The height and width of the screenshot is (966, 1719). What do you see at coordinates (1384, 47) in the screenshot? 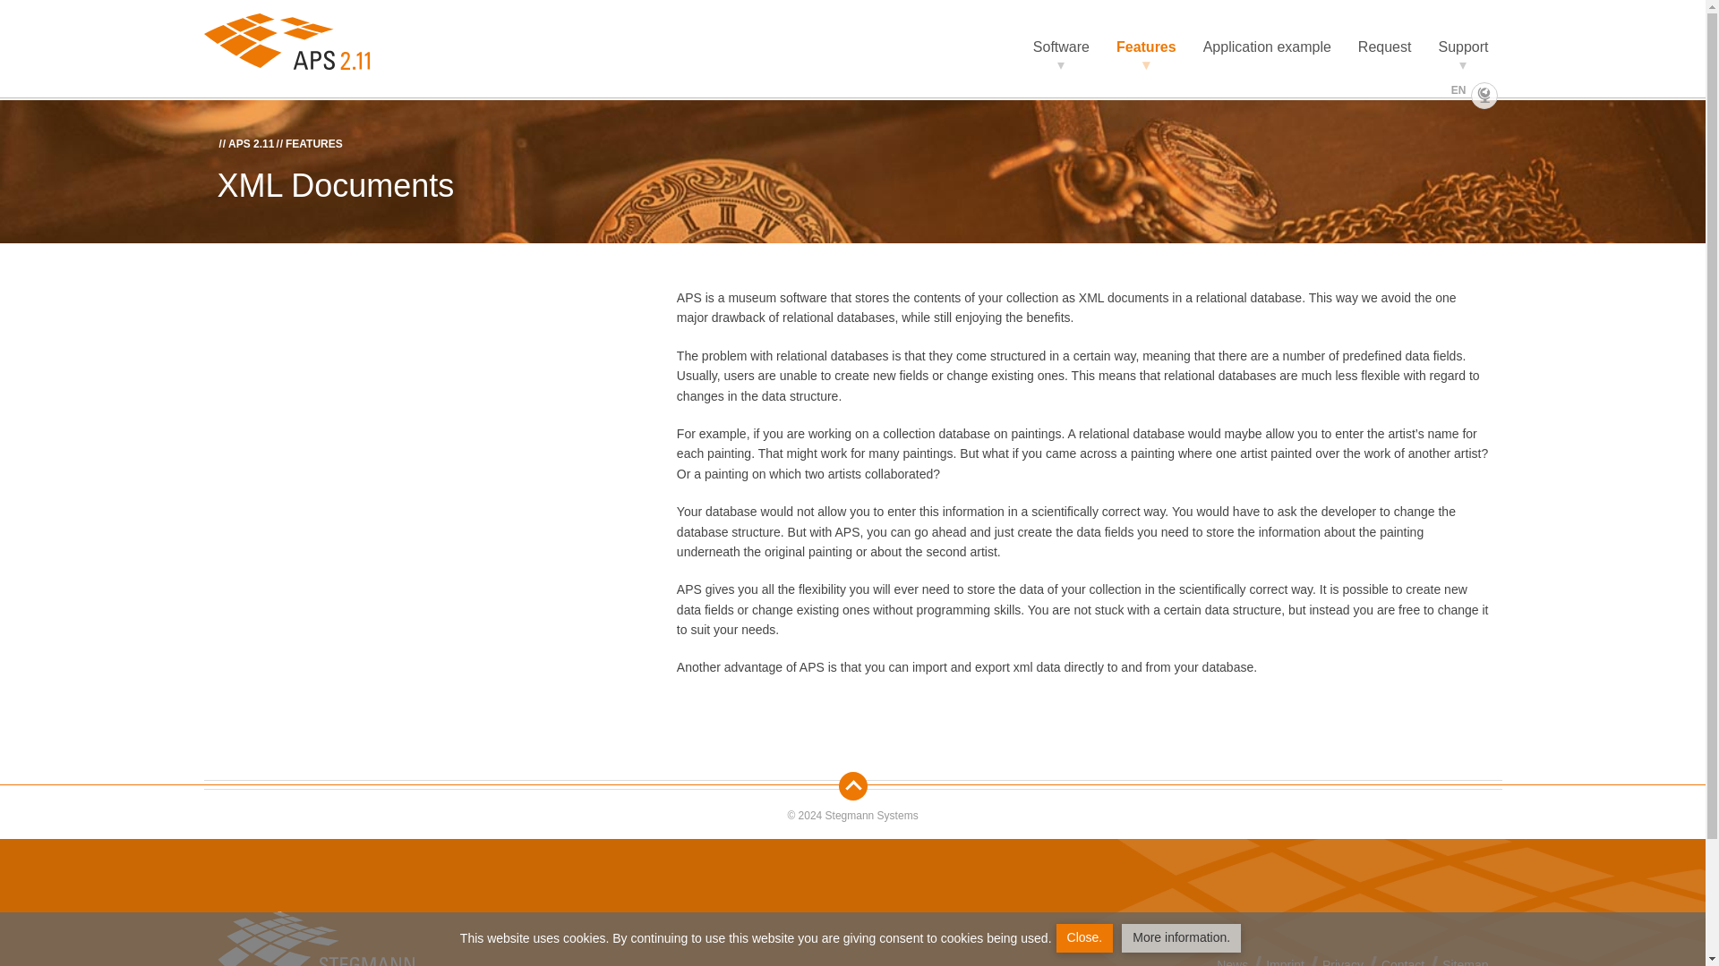
I see `Request` at bounding box center [1384, 47].